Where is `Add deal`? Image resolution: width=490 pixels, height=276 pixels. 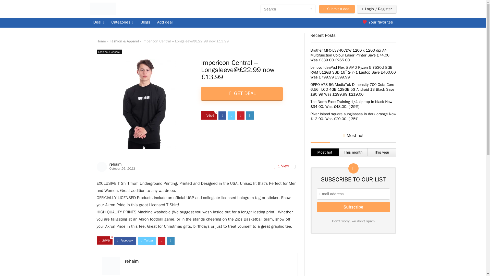 Add deal is located at coordinates (165, 23).